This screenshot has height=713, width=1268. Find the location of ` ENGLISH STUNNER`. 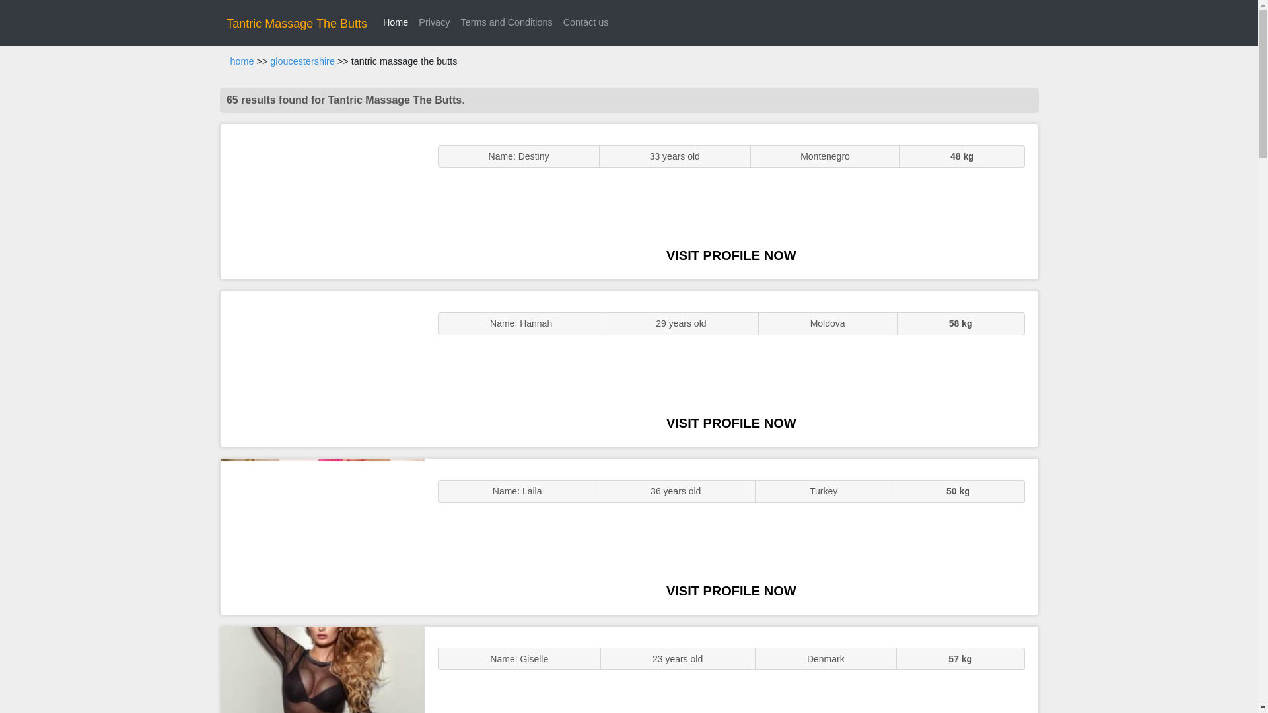

 ENGLISH STUNNER is located at coordinates (322, 202).